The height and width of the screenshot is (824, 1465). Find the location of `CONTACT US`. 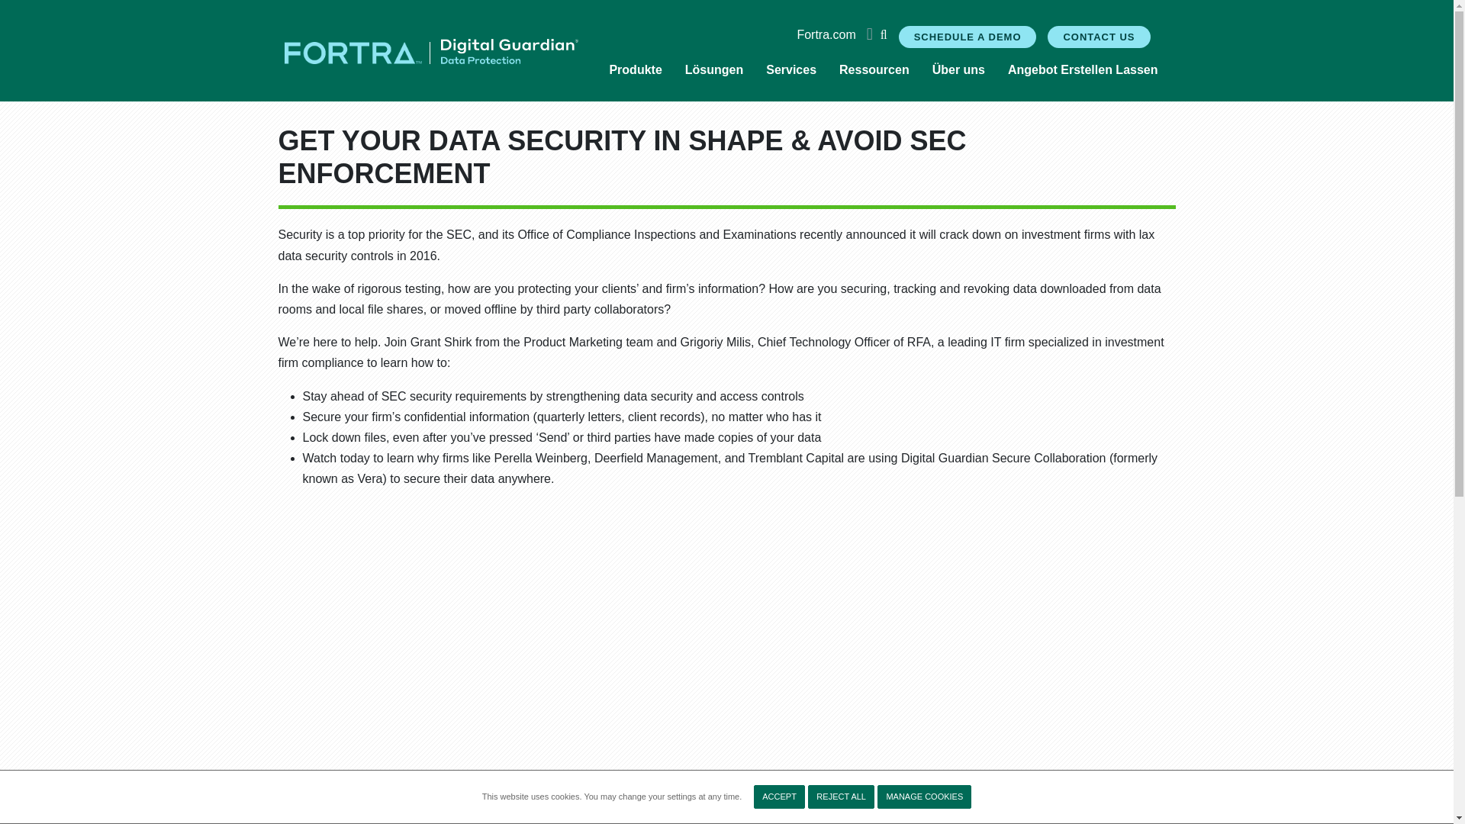

CONTACT US is located at coordinates (1099, 37).